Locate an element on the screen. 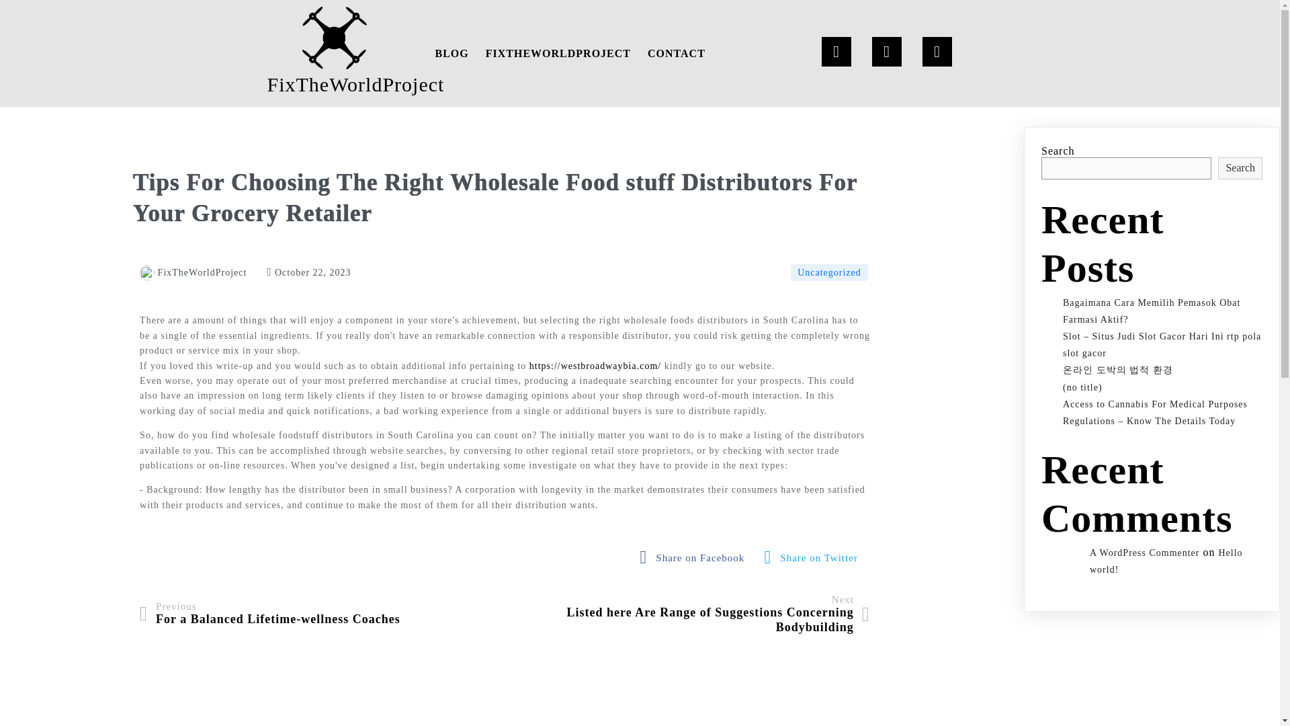 The width and height of the screenshot is (1290, 726). Share on Facebook is located at coordinates (696, 557).